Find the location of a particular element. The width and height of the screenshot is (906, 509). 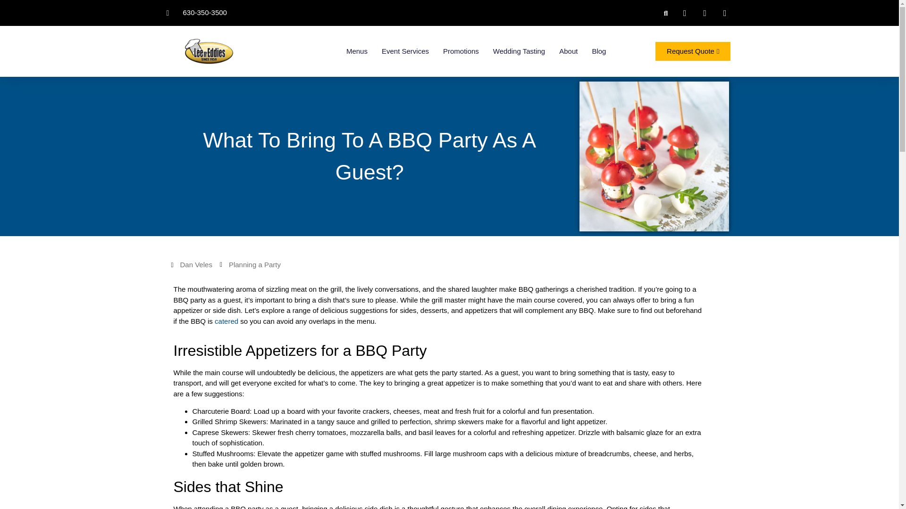

Promotions is located at coordinates (461, 51).